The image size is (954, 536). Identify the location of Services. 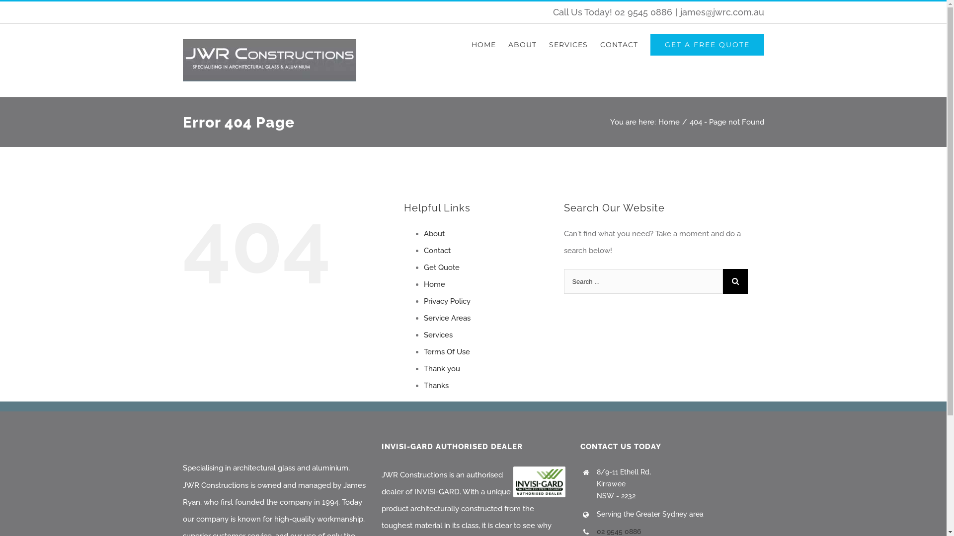
(438, 335).